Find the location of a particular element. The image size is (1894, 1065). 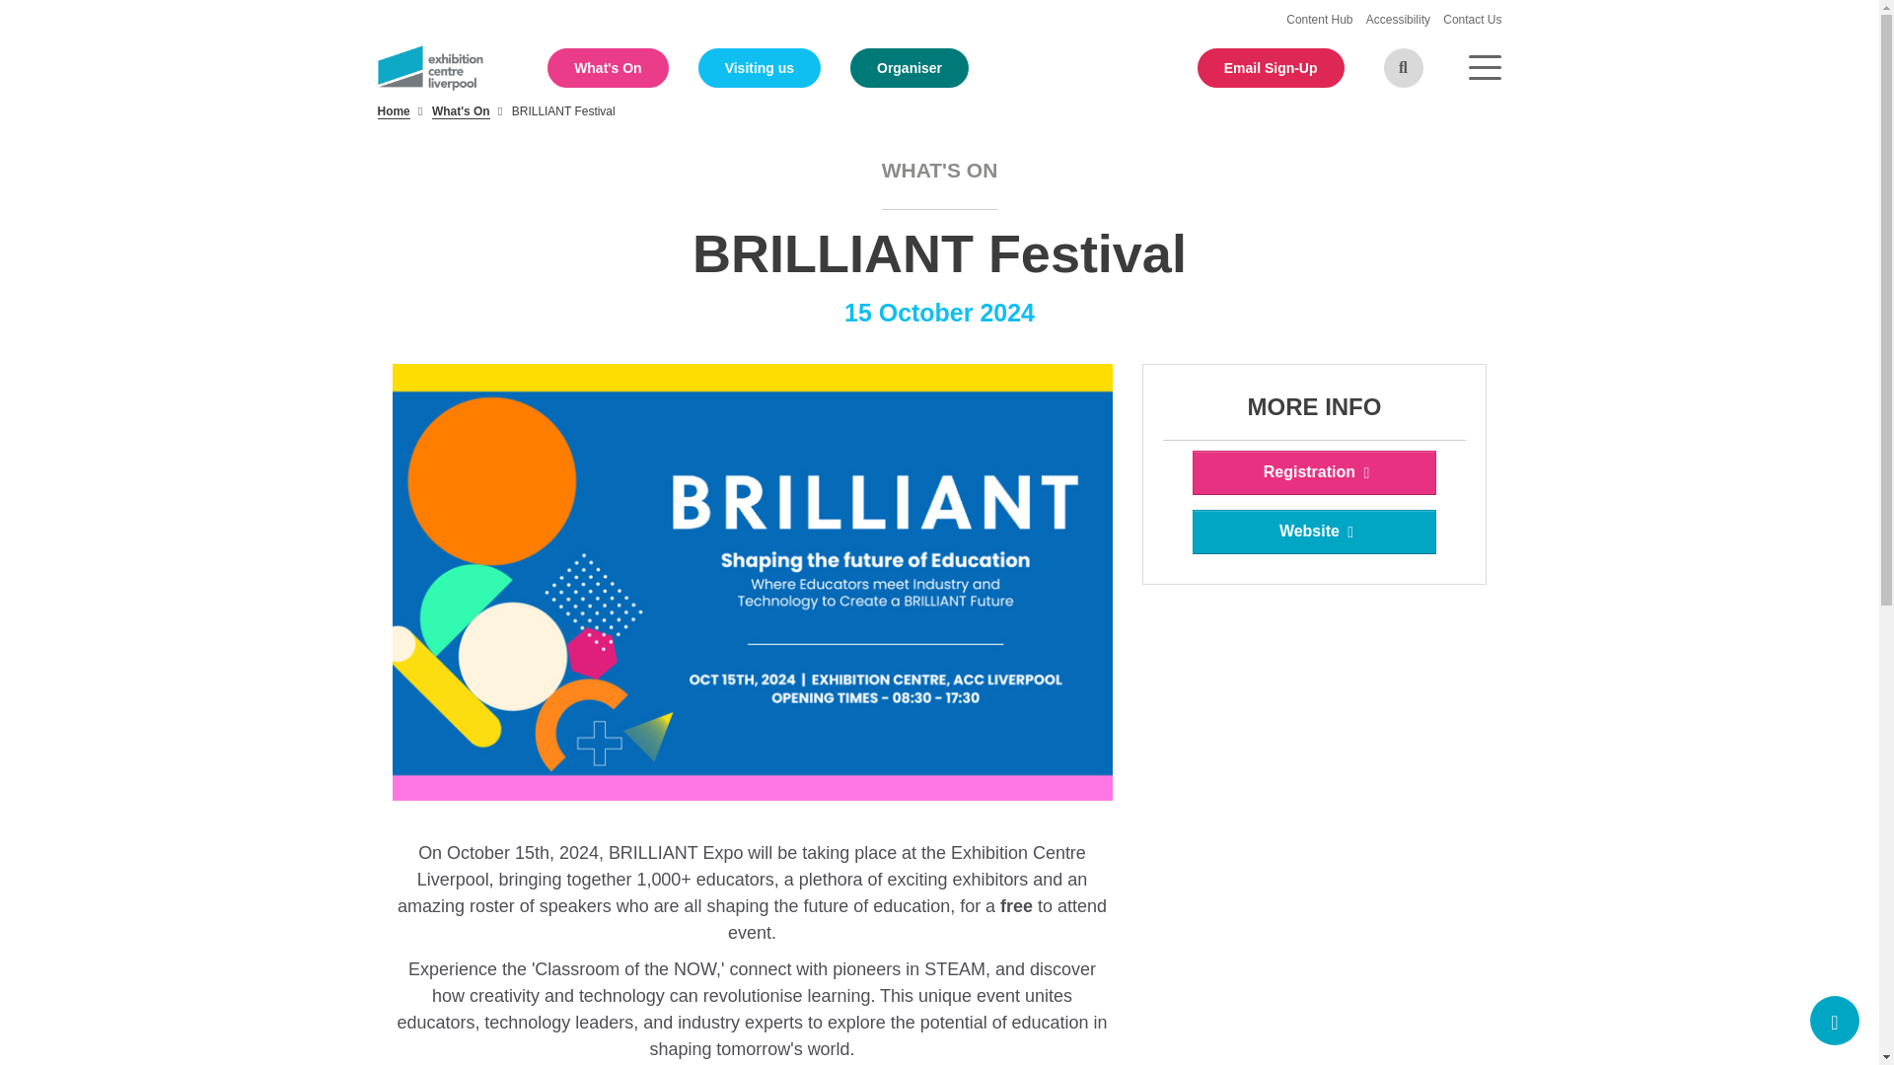

Content Hub is located at coordinates (1320, 20).